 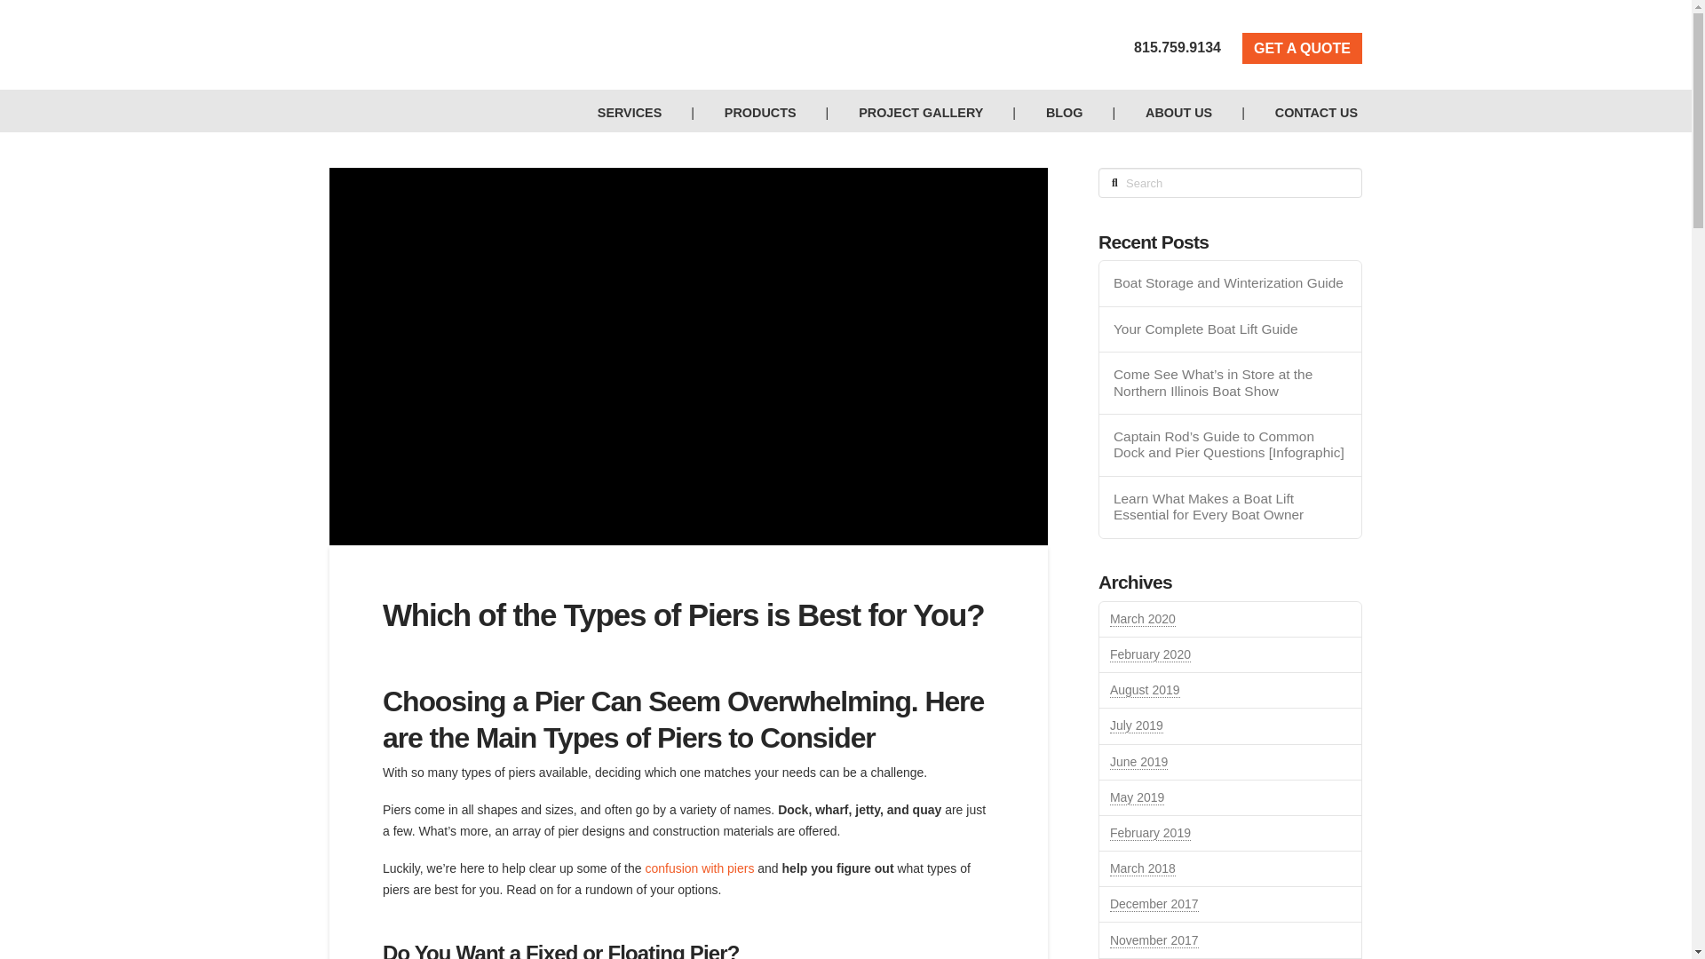 What do you see at coordinates (1136, 725) in the screenshot?
I see `July 2019` at bounding box center [1136, 725].